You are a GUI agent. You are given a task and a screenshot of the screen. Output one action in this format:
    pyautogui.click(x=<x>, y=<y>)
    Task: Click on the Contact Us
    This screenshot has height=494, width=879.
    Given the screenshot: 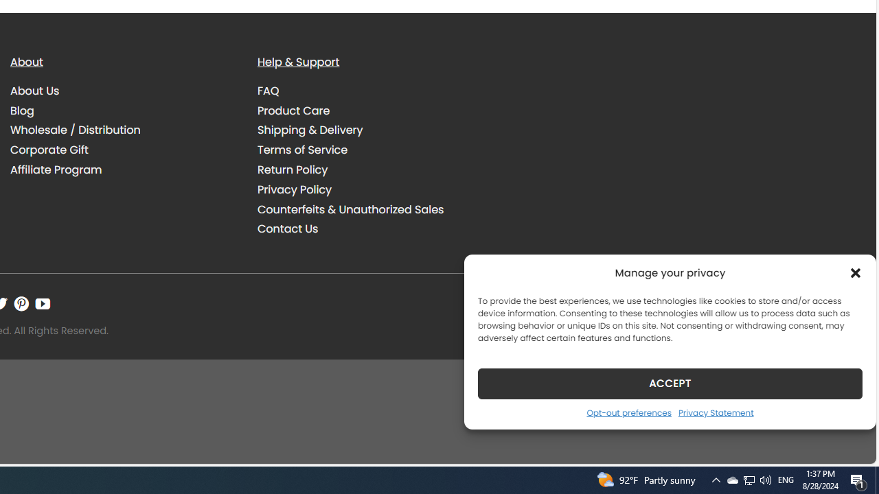 What is the action you would take?
    pyautogui.click(x=371, y=229)
    